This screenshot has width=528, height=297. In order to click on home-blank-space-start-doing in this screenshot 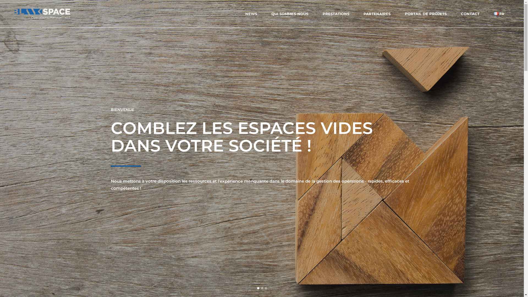, I will do `click(196, 218)`.